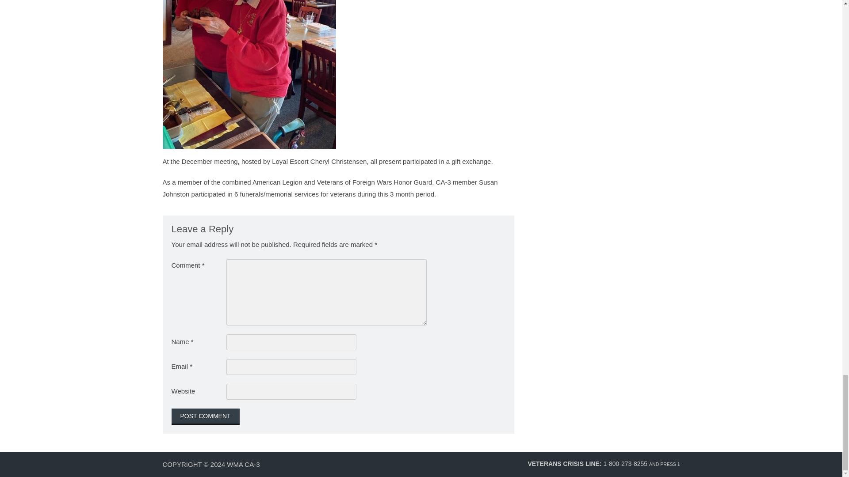 The height and width of the screenshot is (477, 849). Describe the element at coordinates (603, 464) in the screenshot. I see `VETERANS CRISIS LINE: 1-800-273-8255 AND PRESS 1` at that location.